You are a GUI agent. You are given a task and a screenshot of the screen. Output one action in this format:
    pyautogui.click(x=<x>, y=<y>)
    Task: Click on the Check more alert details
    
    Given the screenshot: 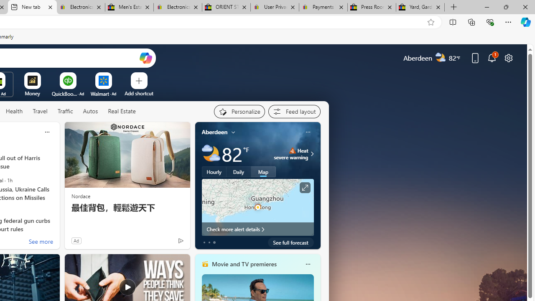 What is the action you would take?
    pyautogui.click(x=257, y=229)
    